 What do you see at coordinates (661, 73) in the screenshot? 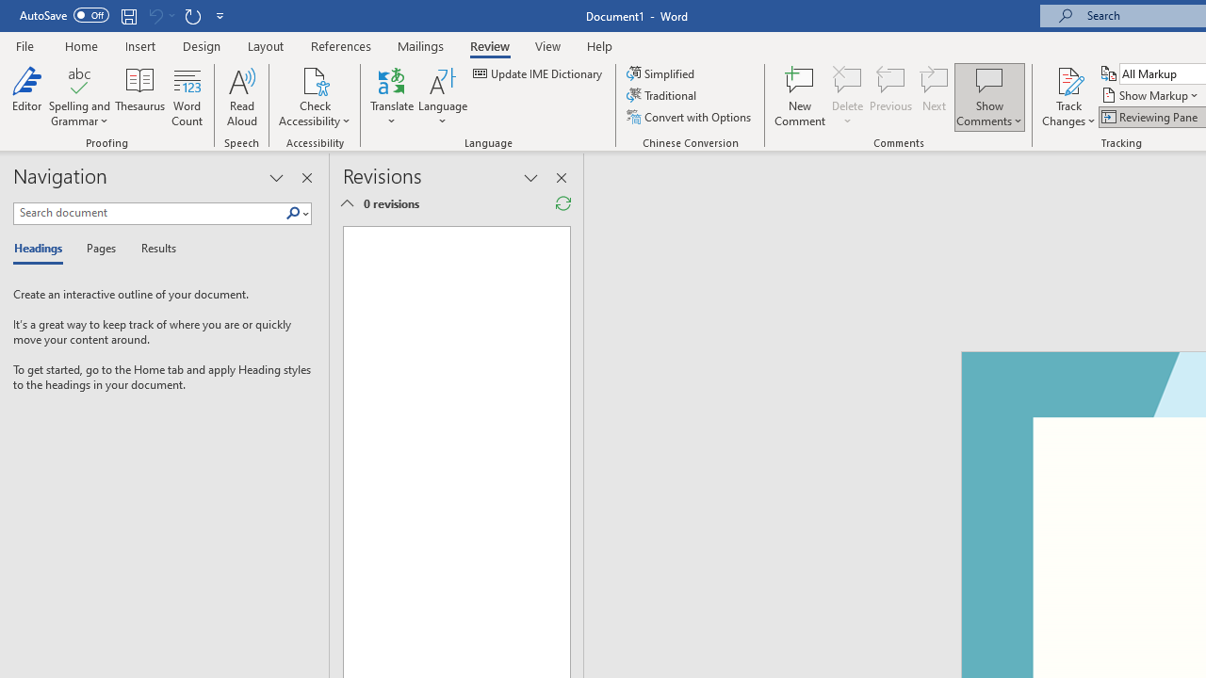
I see `Simplified` at bounding box center [661, 73].